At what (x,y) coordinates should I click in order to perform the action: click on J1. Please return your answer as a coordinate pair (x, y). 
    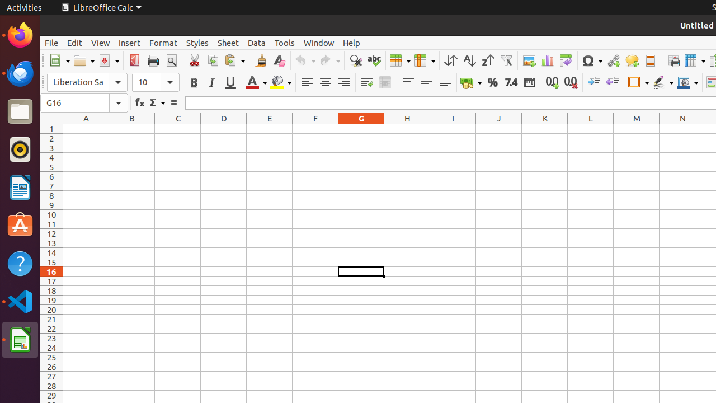
    Looking at the image, I should click on (499, 129).